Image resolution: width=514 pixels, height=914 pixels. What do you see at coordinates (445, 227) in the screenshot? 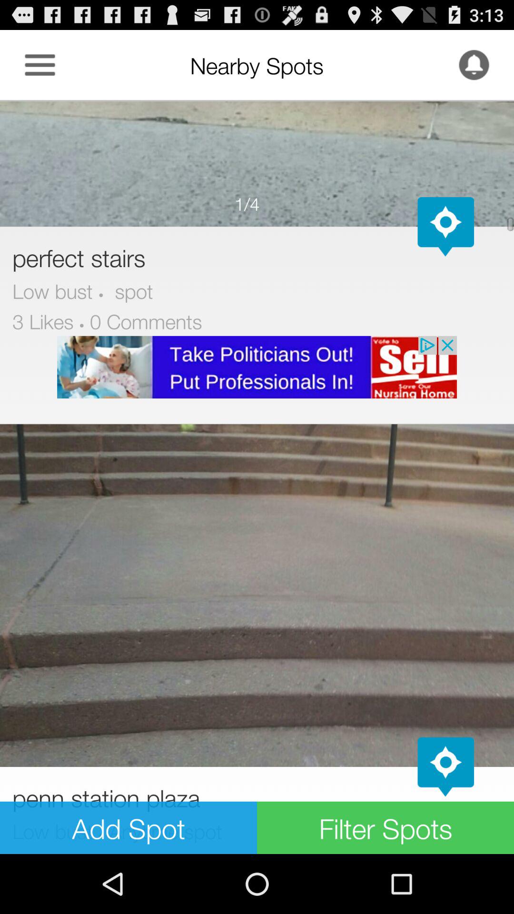
I see `toggle to see location` at bounding box center [445, 227].